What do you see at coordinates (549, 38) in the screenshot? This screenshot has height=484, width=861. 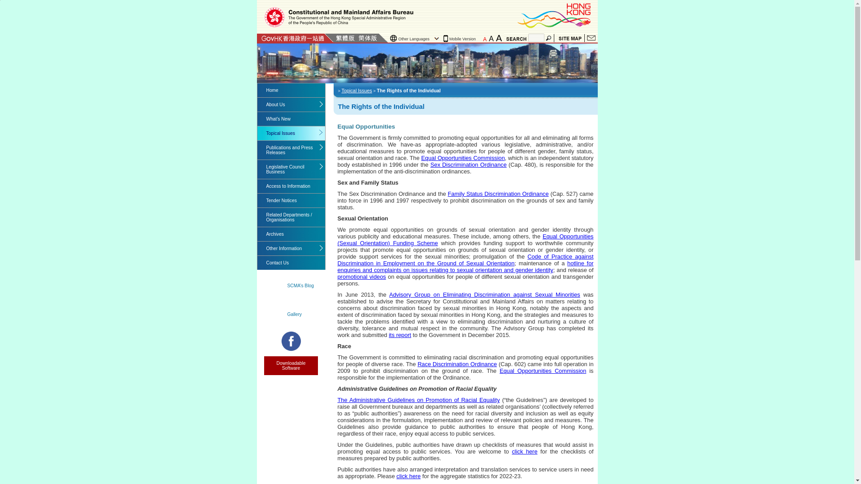 I see `Search` at bounding box center [549, 38].